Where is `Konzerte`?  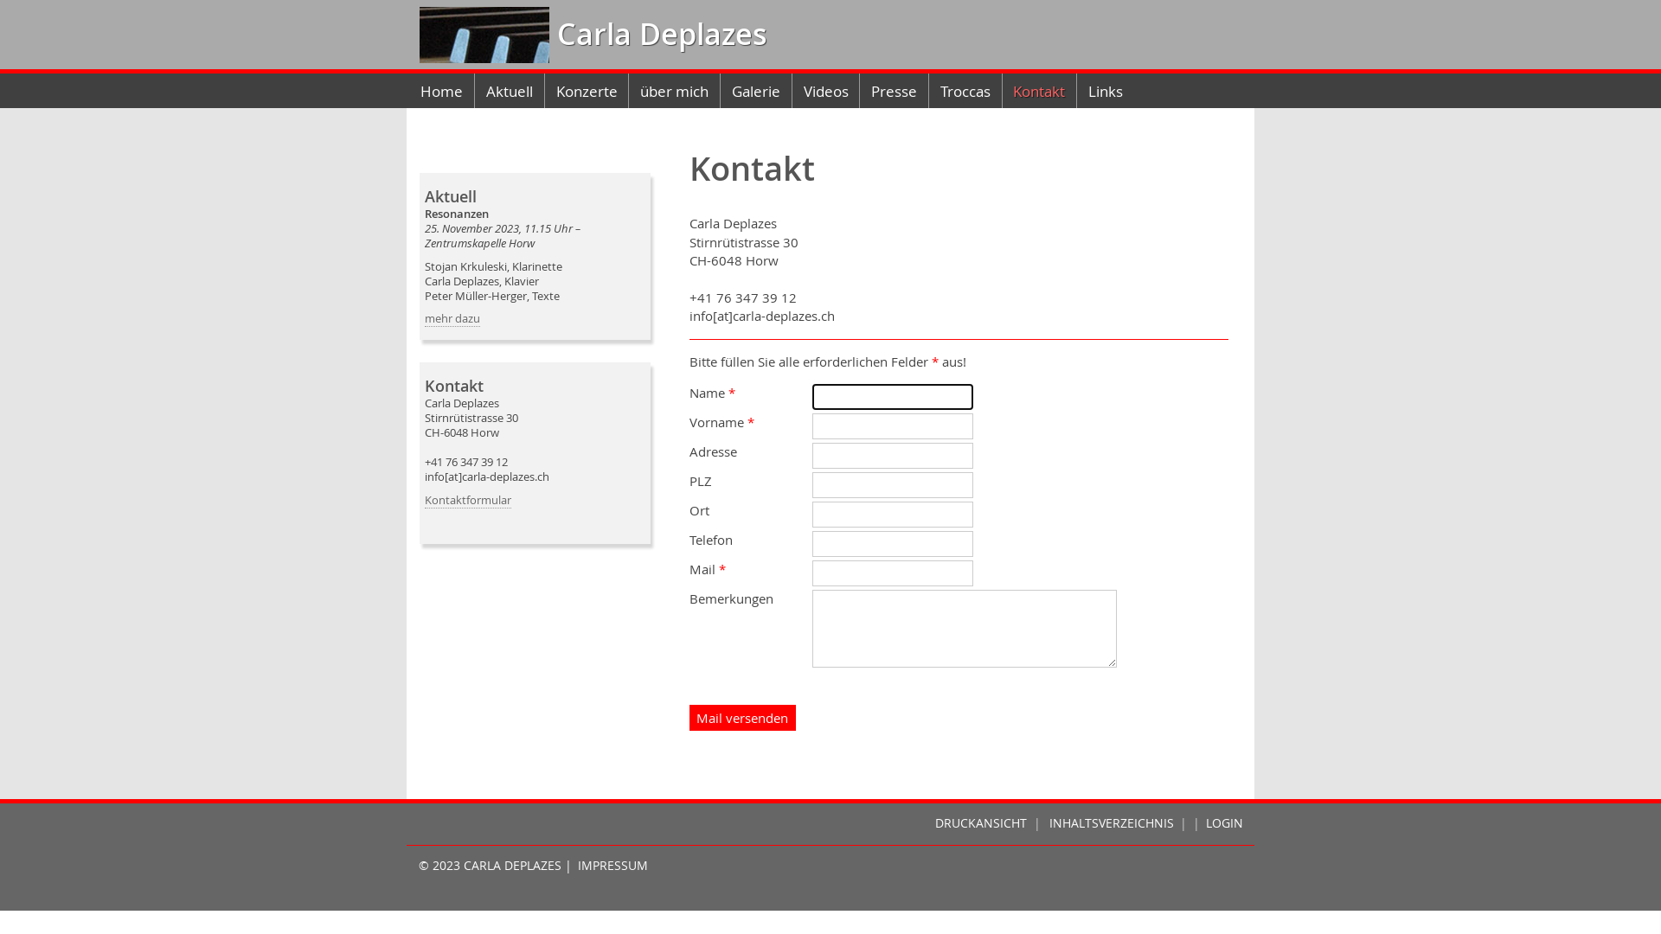 Konzerte is located at coordinates (587, 91).